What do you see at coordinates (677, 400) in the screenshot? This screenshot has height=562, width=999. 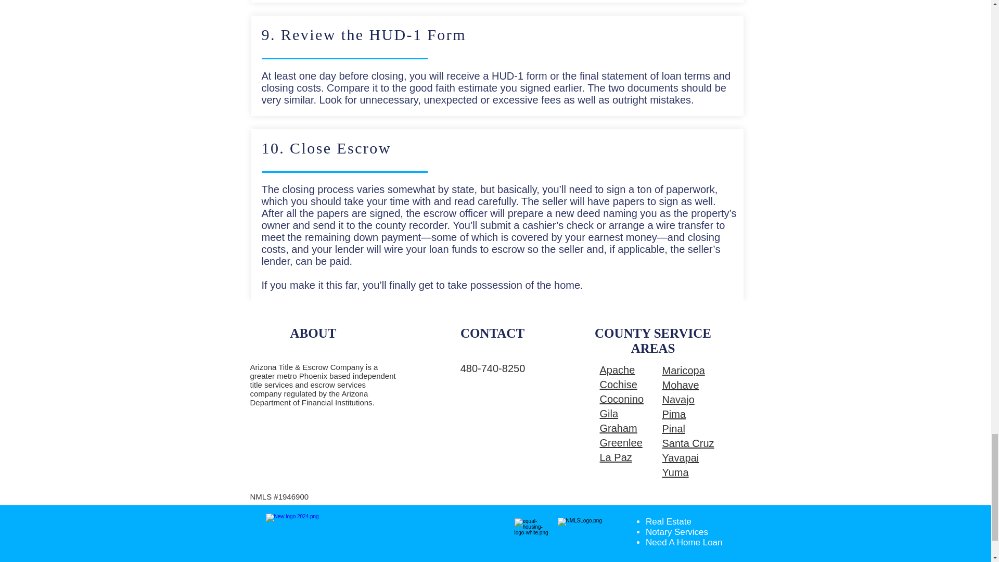 I see `Navajo` at bounding box center [677, 400].